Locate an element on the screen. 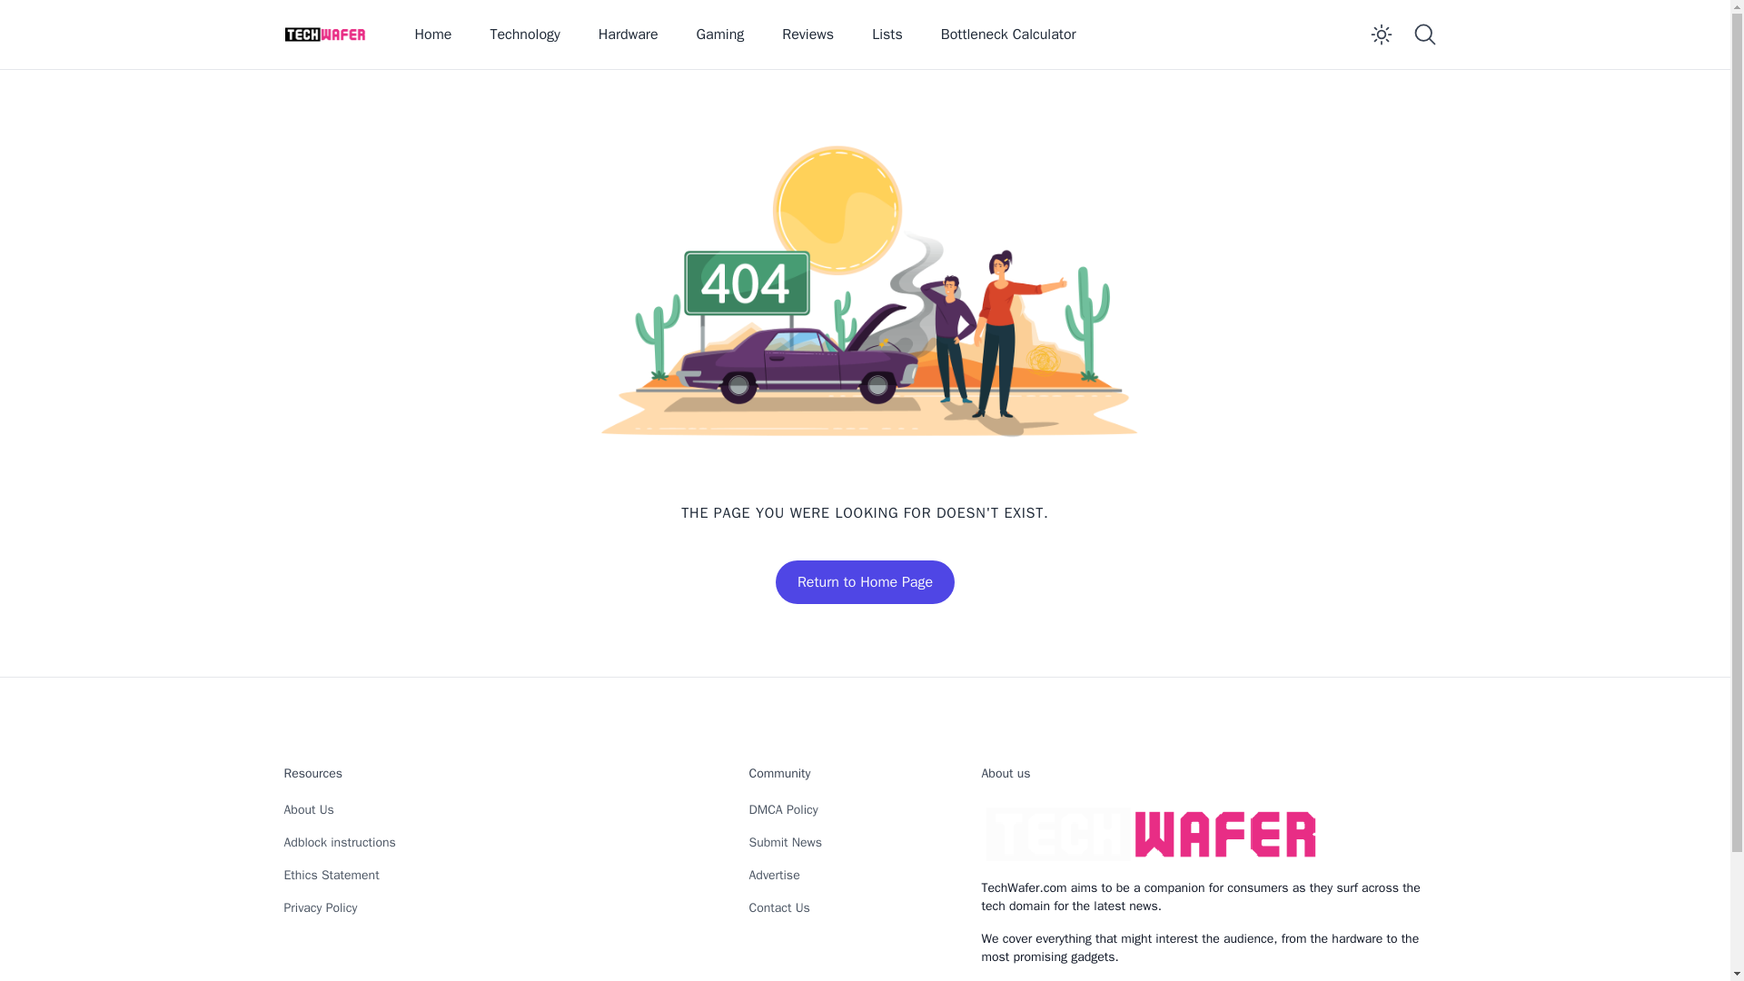 This screenshot has height=981, width=1744. DMCA Policy is located at coordinates (783, 809).